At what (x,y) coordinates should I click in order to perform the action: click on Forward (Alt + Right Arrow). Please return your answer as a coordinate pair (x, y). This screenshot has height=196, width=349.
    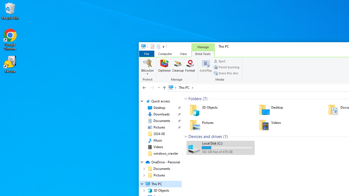
    Looking at the image, I should click on (152, 87).